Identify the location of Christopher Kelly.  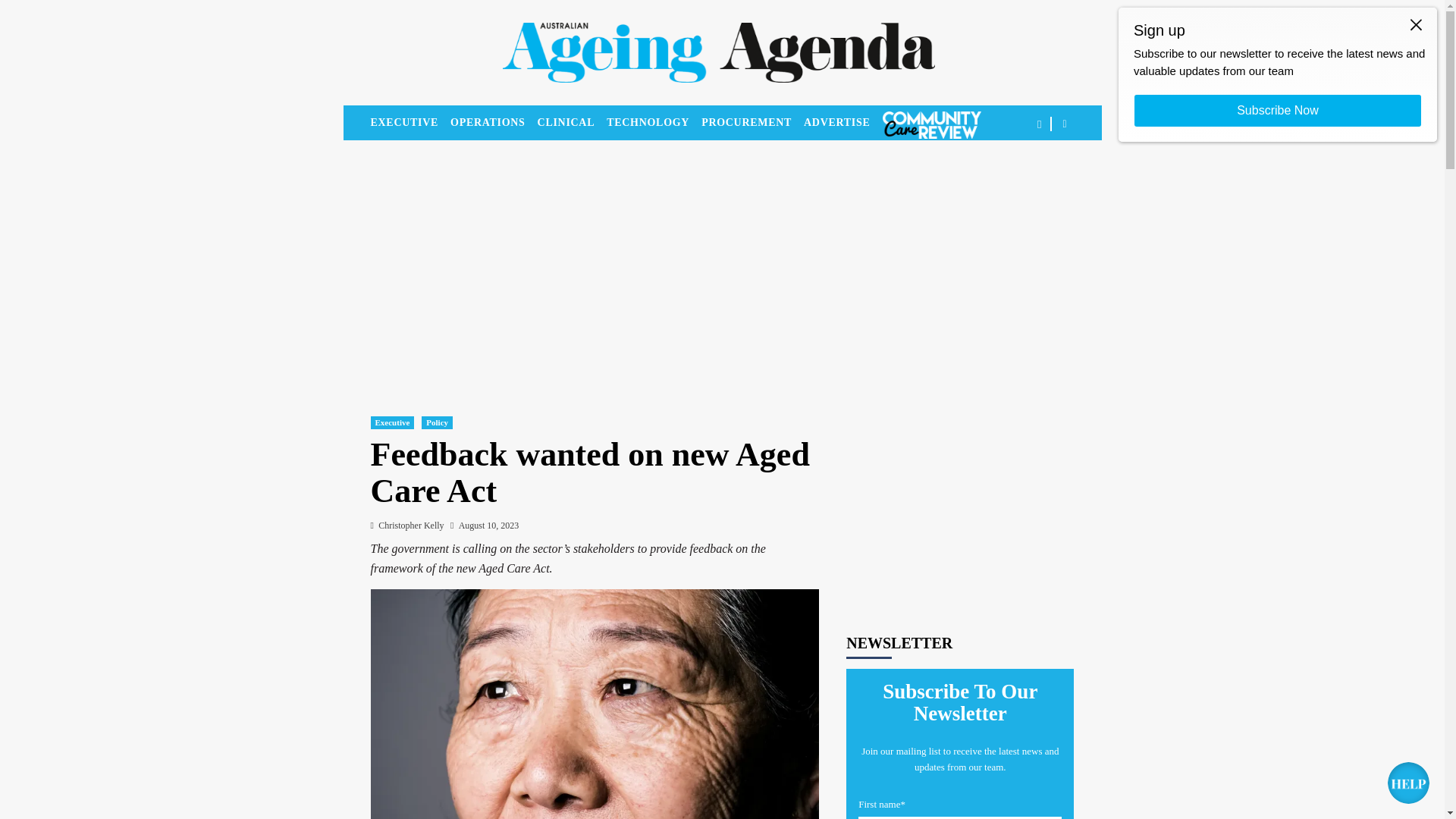
(411, 525).